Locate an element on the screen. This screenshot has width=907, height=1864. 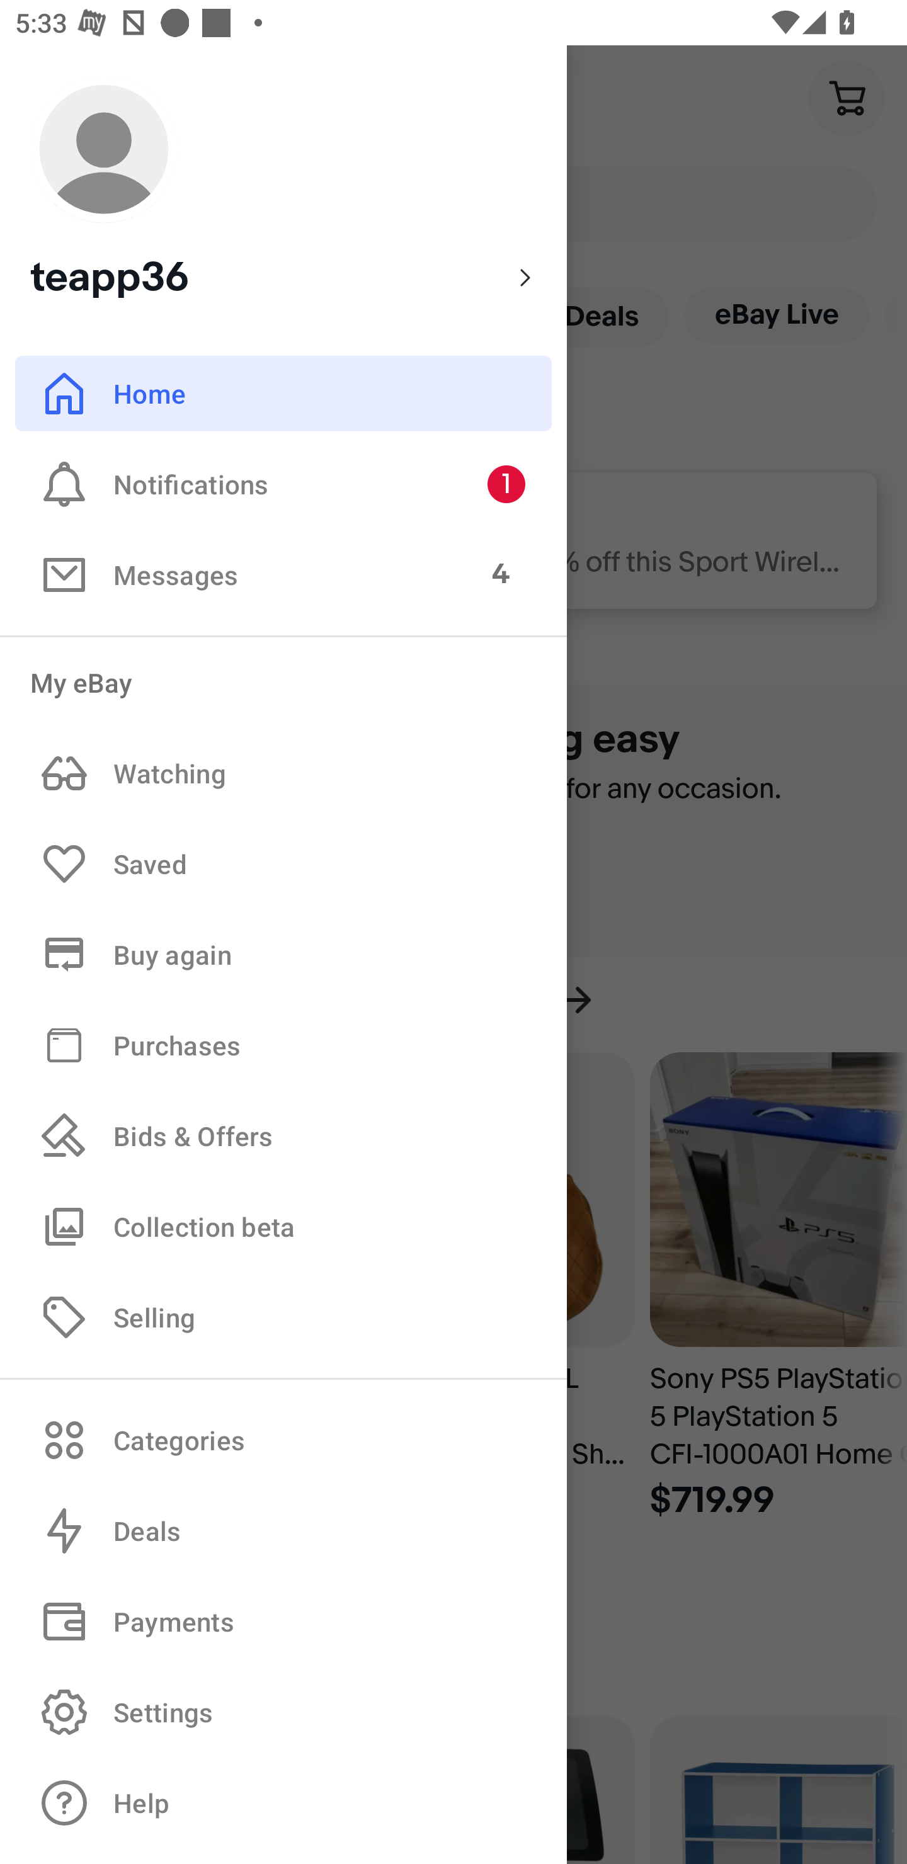
Selling is located at coordinates (283, 1316).